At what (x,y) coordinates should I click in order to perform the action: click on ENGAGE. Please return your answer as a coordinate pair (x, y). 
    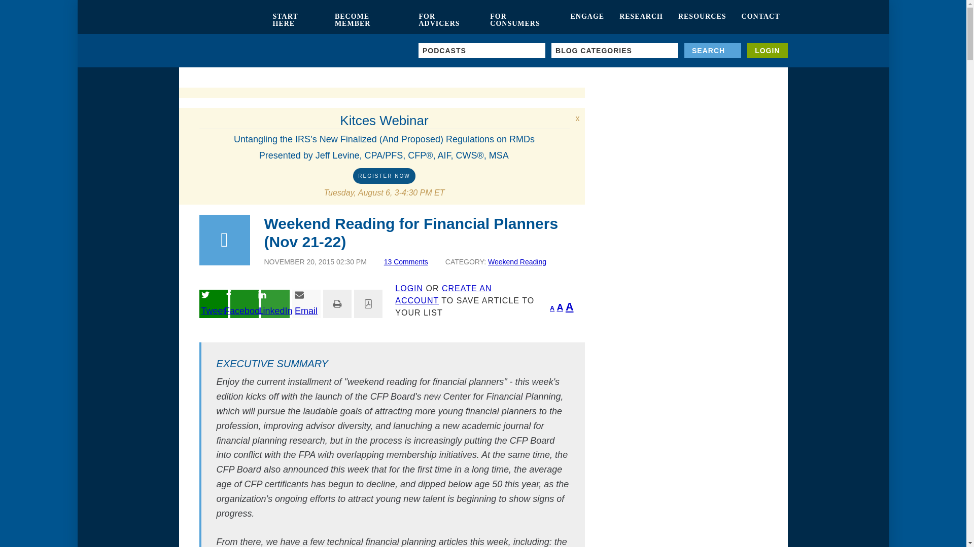
    Looking at the image, I should click on (587, 20).